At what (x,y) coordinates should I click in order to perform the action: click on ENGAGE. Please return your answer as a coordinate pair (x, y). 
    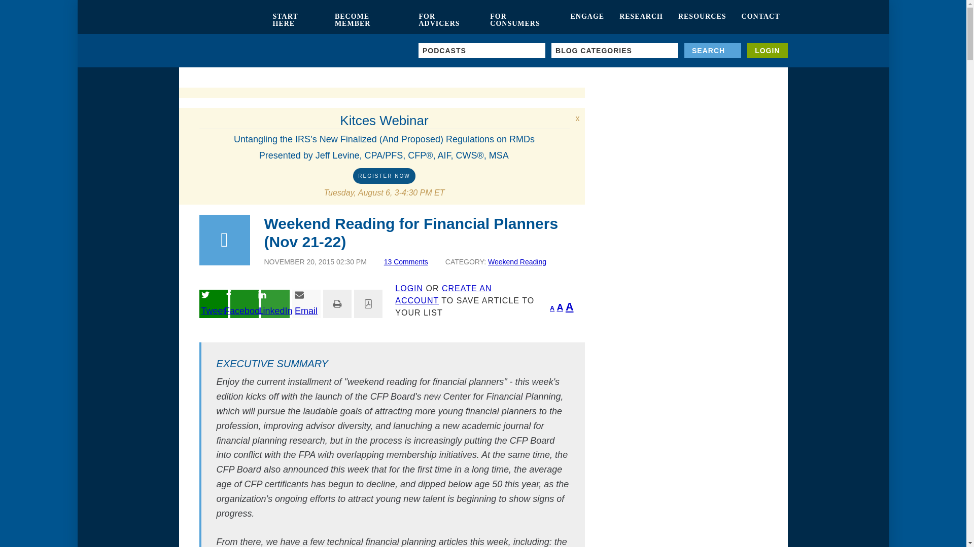
    Looking at the image, I should click on (587, 20).